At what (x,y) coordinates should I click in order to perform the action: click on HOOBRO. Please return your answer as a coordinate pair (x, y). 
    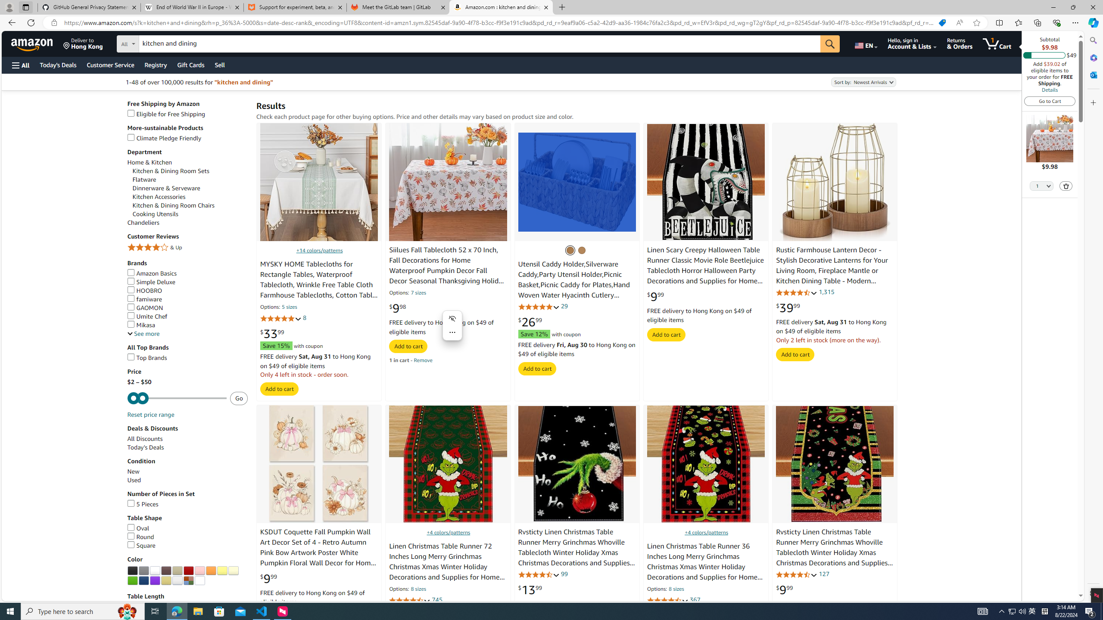
    Looking at the image, I should click on (187, 291).